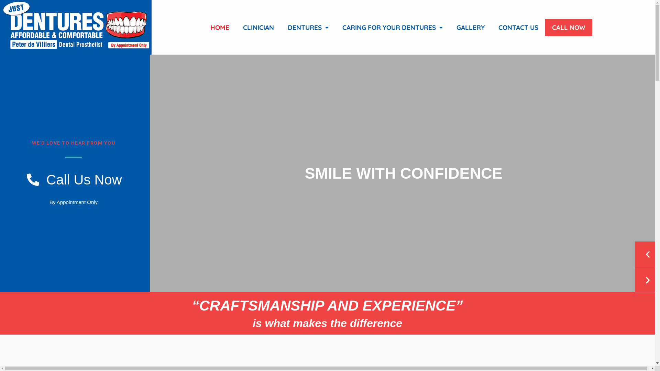 Image resolution: width=660 pixels, height=371 pixels. I want to click on CALL NOW, so click(569, 27).